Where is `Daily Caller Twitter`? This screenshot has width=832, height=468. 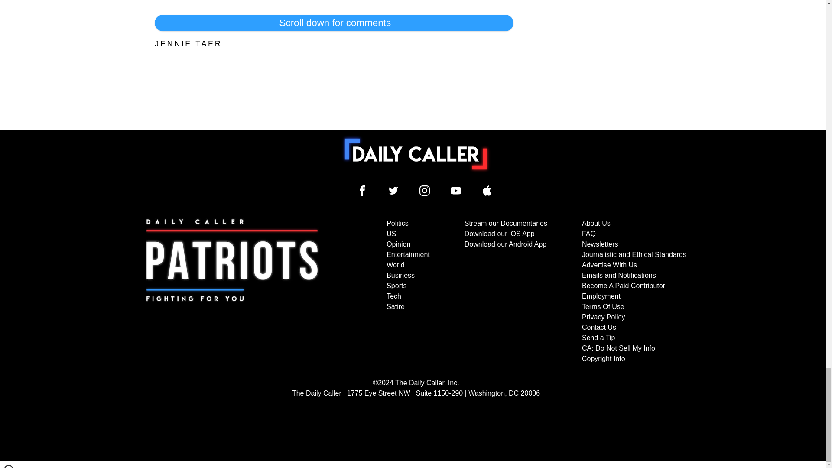 Daily Caller Twitter is located at coordinates (393, 191).